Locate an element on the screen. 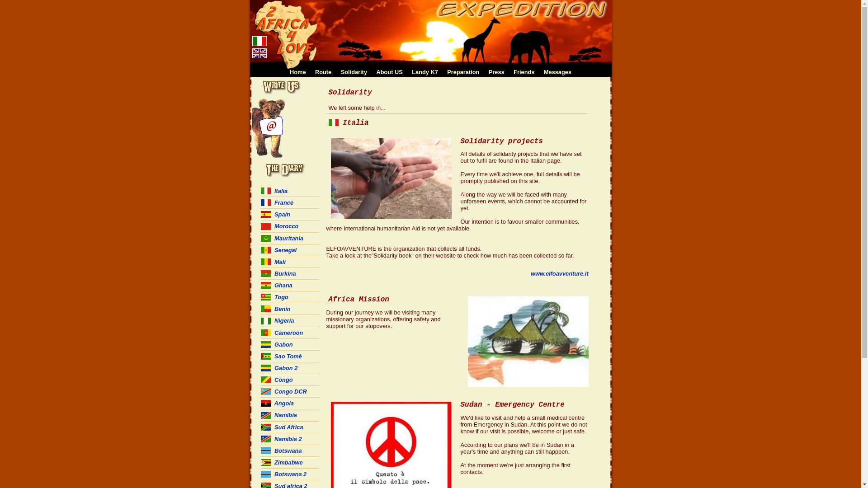 This screenshot has height=488, width=868. flag is located at coordinates (265, 202).